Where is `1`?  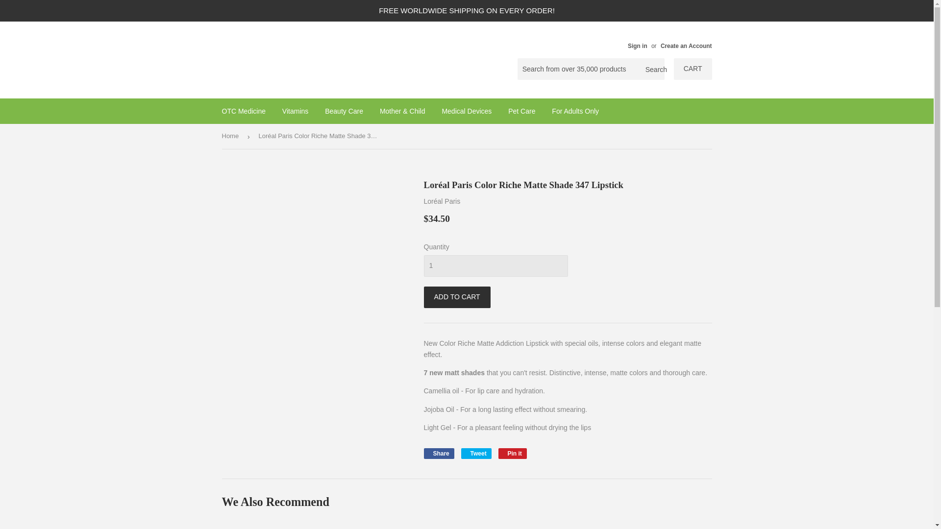
1 is located at coordinates (495, 265).